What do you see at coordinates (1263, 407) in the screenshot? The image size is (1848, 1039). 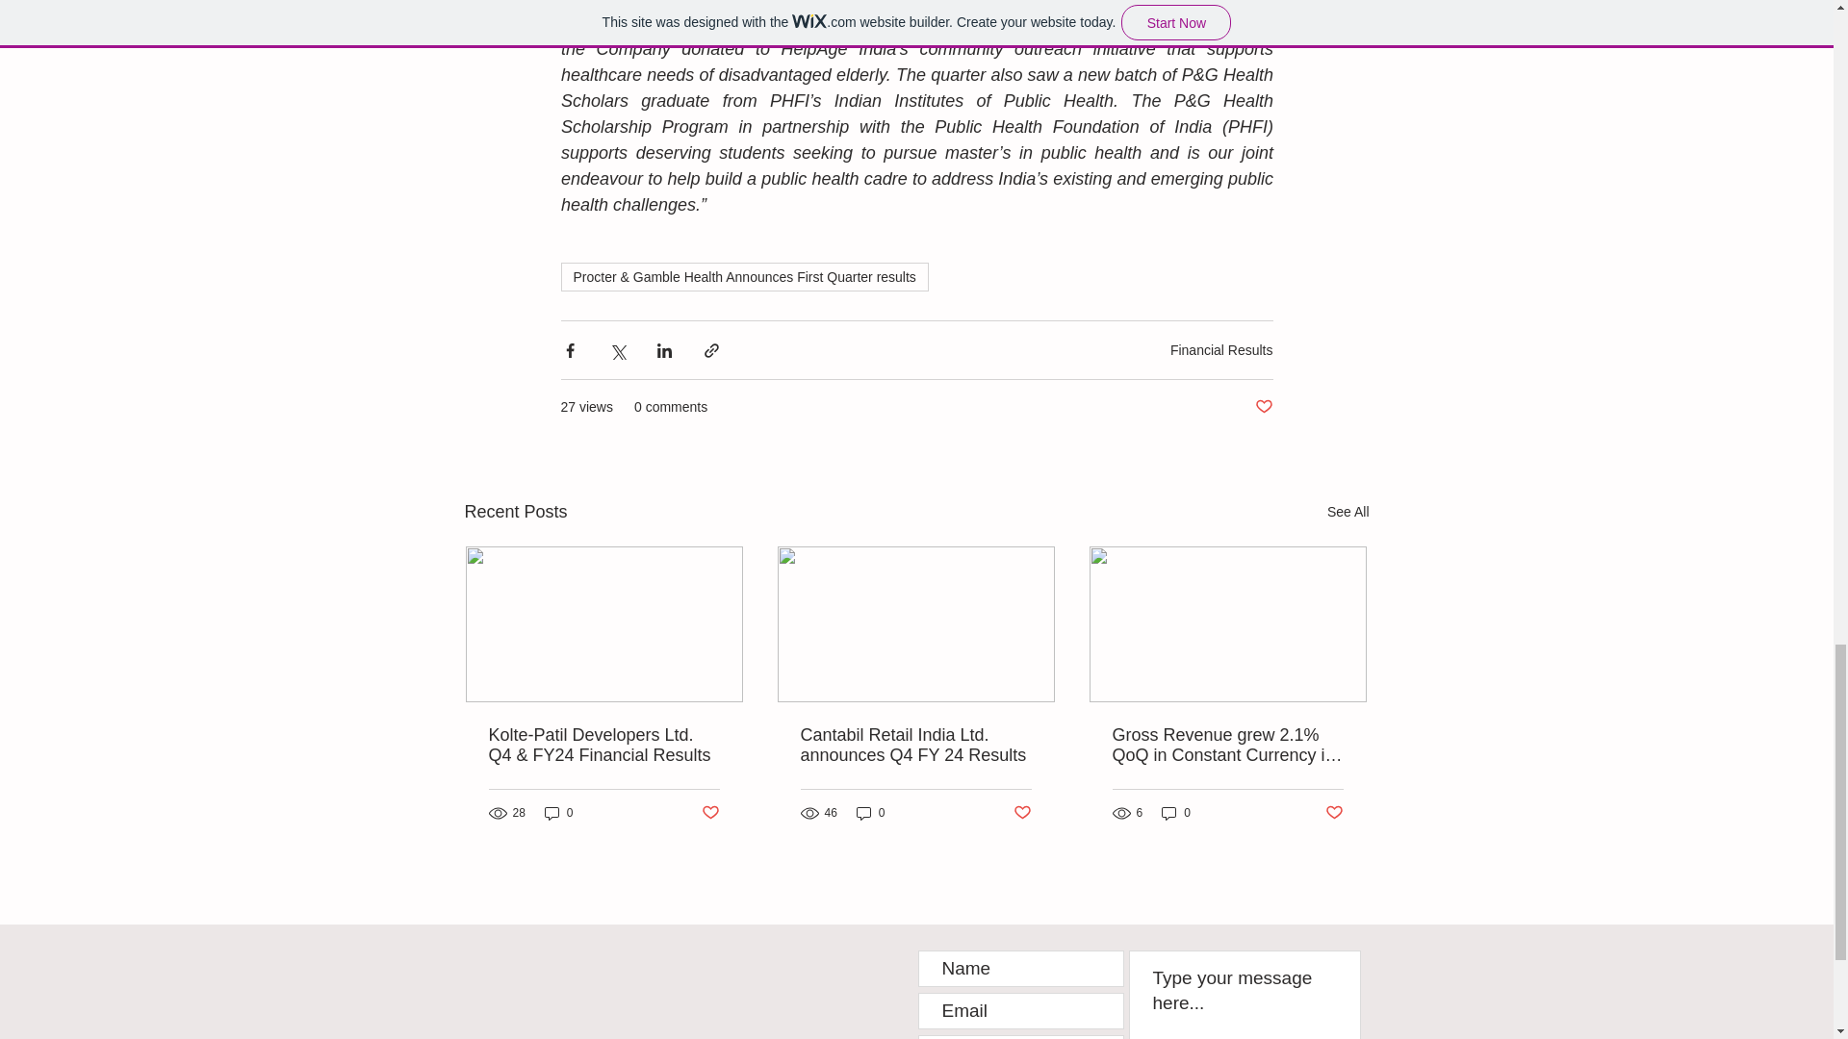 I see `Post not marked as liked` at bounding box center [1263, 407].